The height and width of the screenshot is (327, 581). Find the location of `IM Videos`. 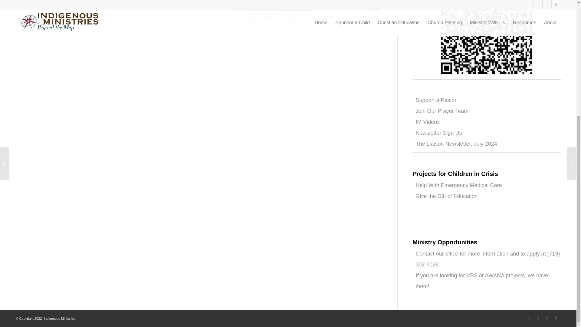

IM Videos is located at coordinates (428, 122).